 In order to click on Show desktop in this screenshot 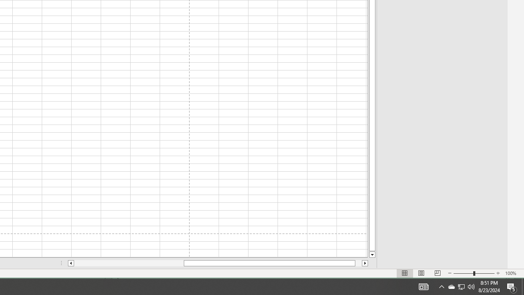, I will do `click(451, 287)`.